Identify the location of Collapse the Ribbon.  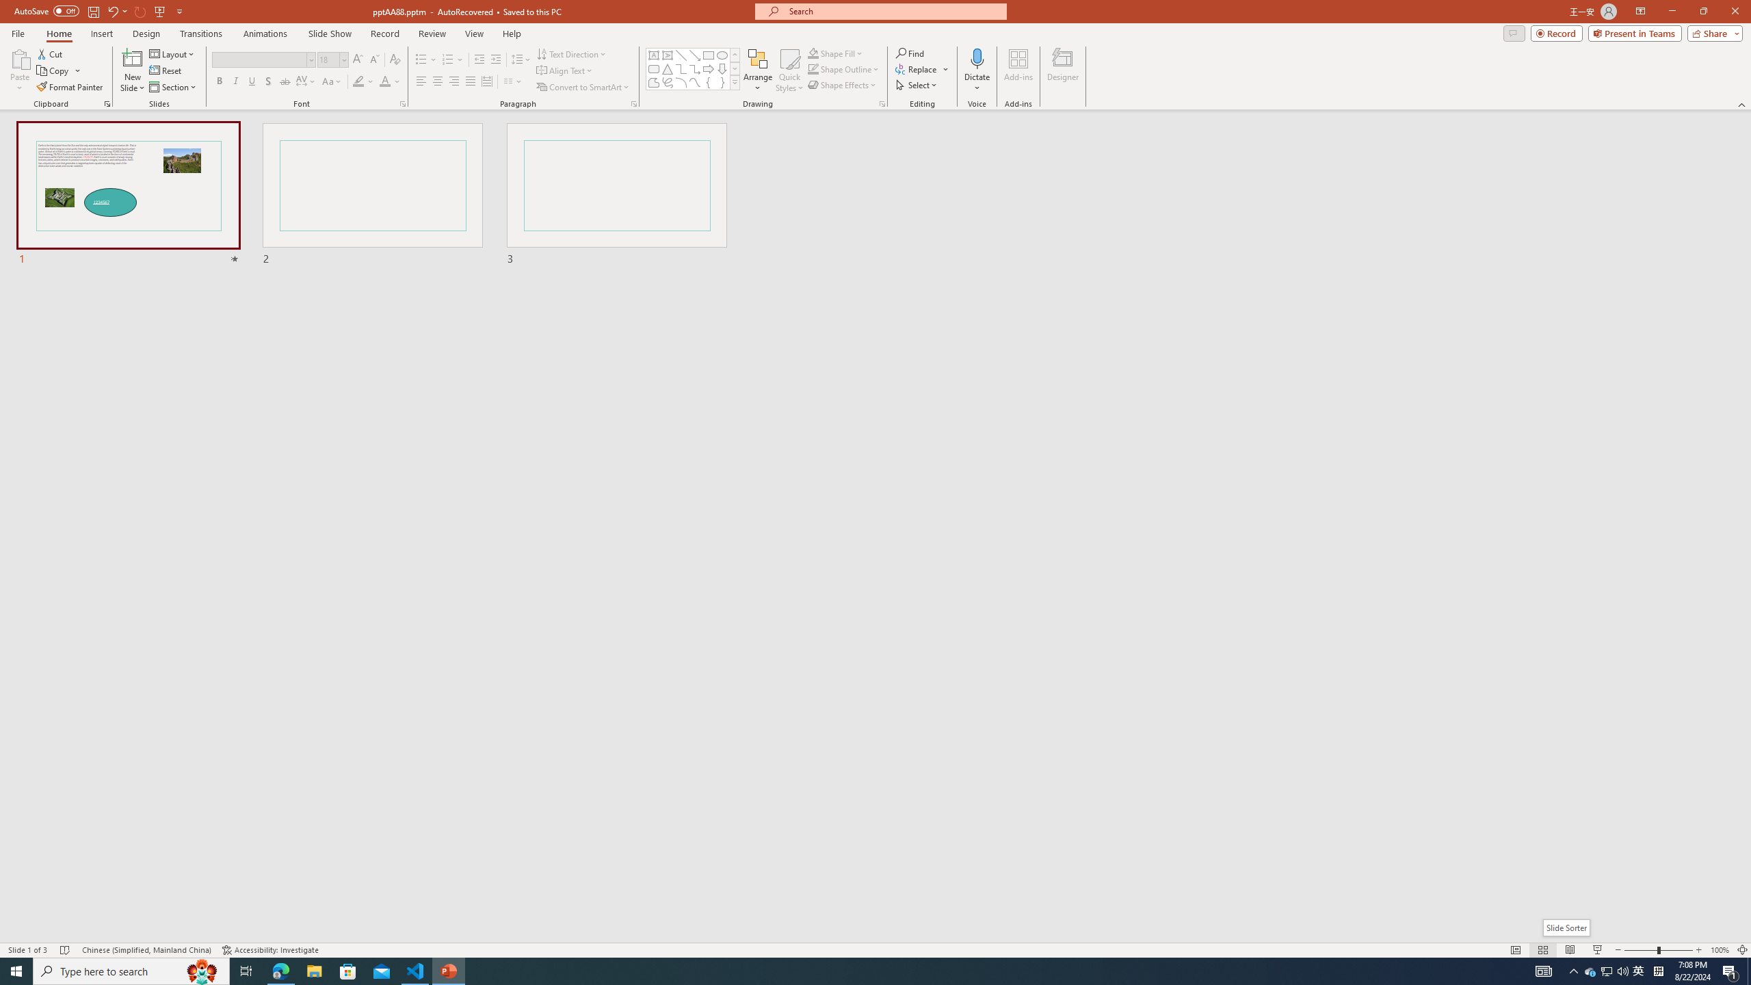
(1742, 104).